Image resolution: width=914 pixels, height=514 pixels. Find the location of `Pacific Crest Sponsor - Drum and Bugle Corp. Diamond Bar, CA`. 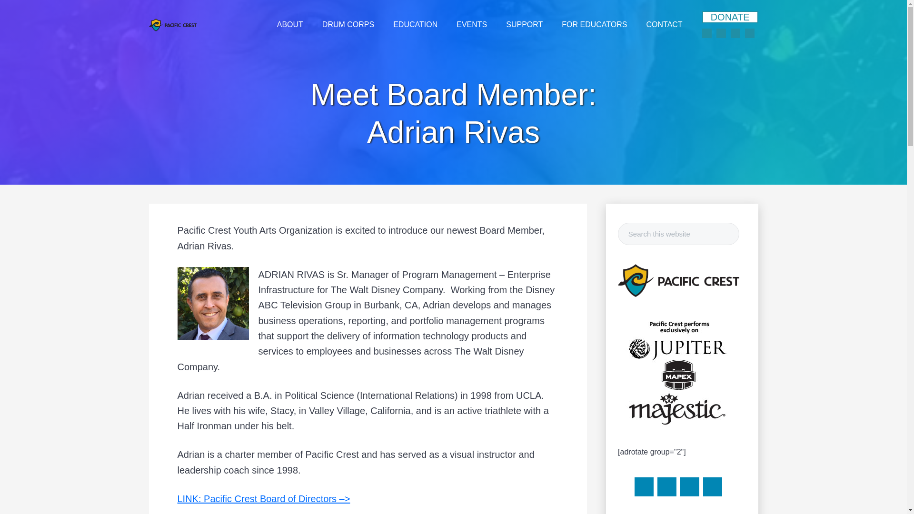

Pacific Crest Sponsor - Drum and Bugle Corp. Diamond Bar, CA is located at coordinates (678, 281).